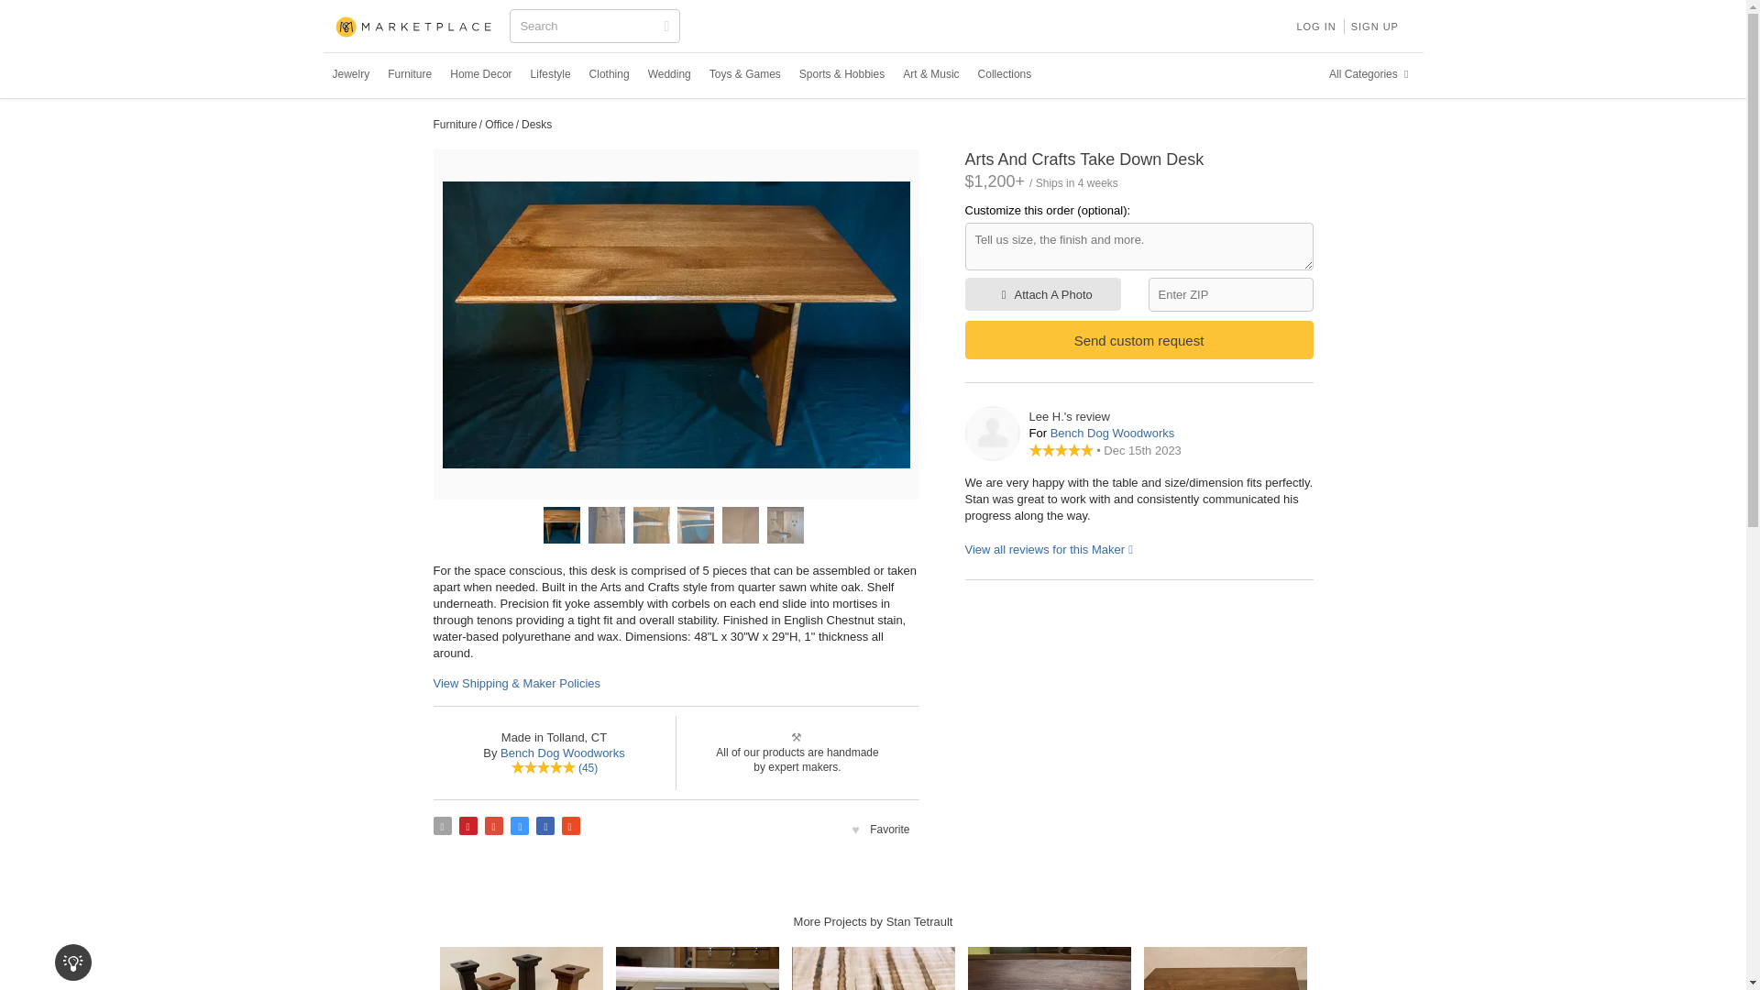 This screenshot has width=1760, height=990. I want to click on Custom Jewelry, so click(350, 74).